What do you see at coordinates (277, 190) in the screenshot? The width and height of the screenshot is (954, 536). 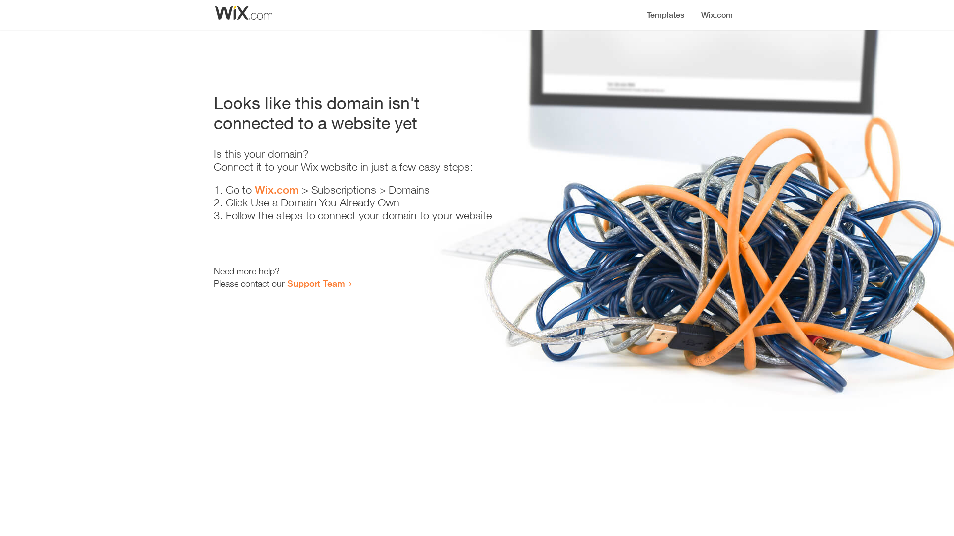 I see `Wix.com` at bounding box center [277, 190].